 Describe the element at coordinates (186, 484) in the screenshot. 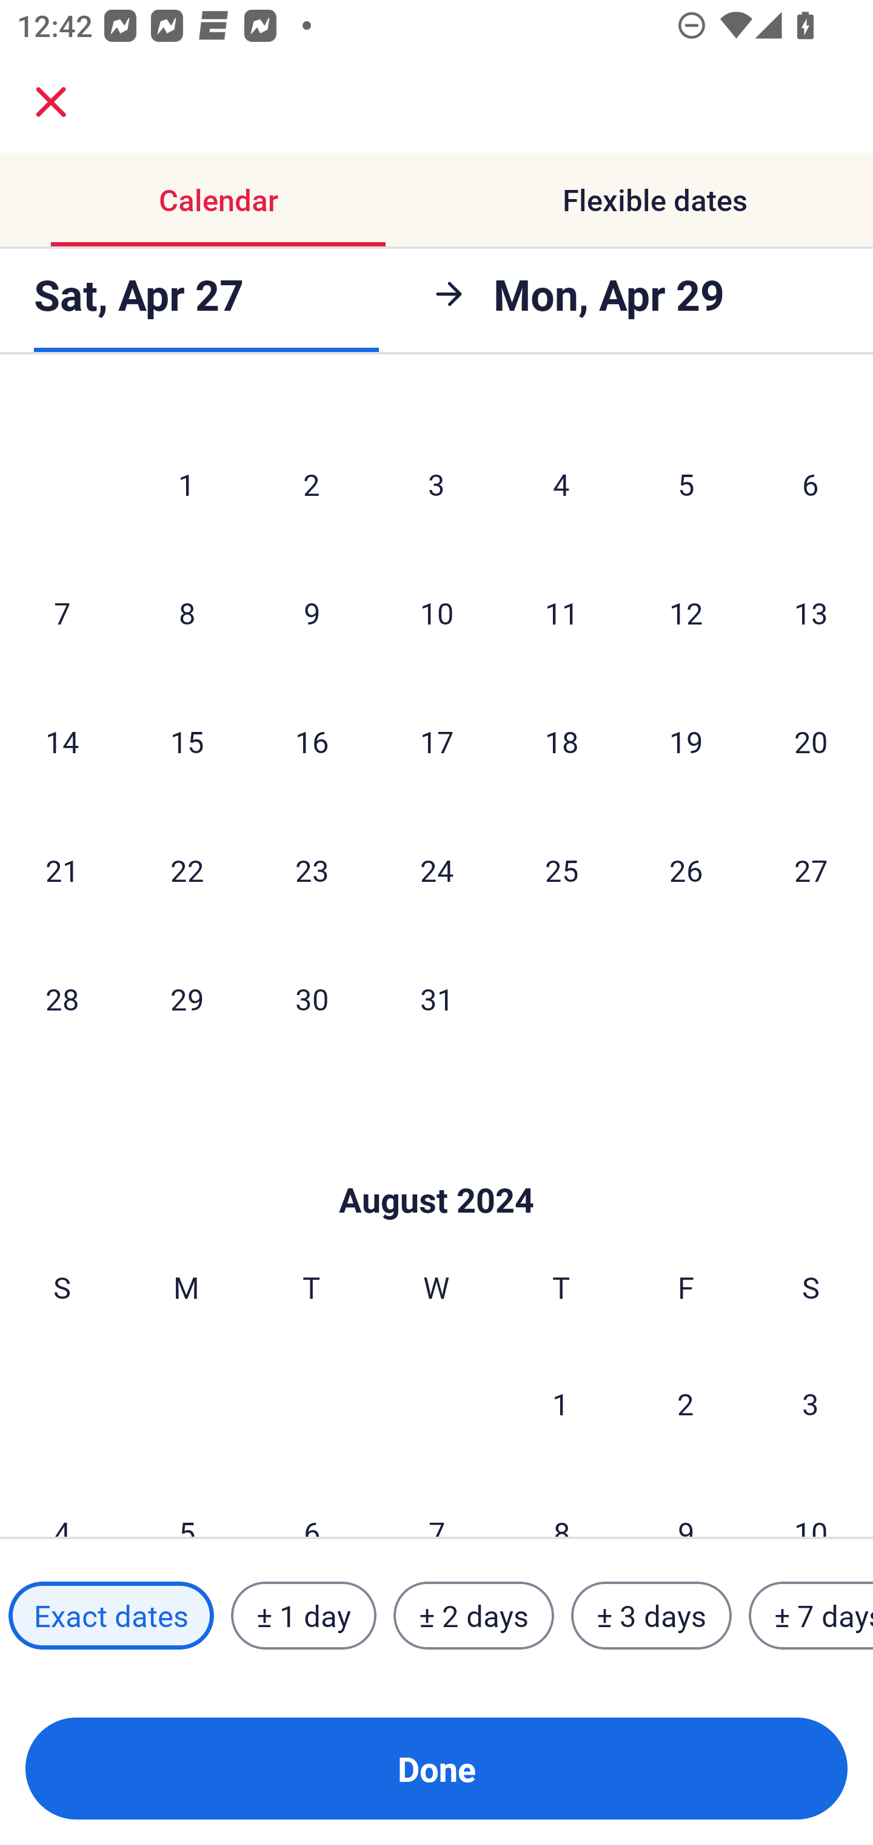

I see `1 Monday, July 1, 2024` at that location.